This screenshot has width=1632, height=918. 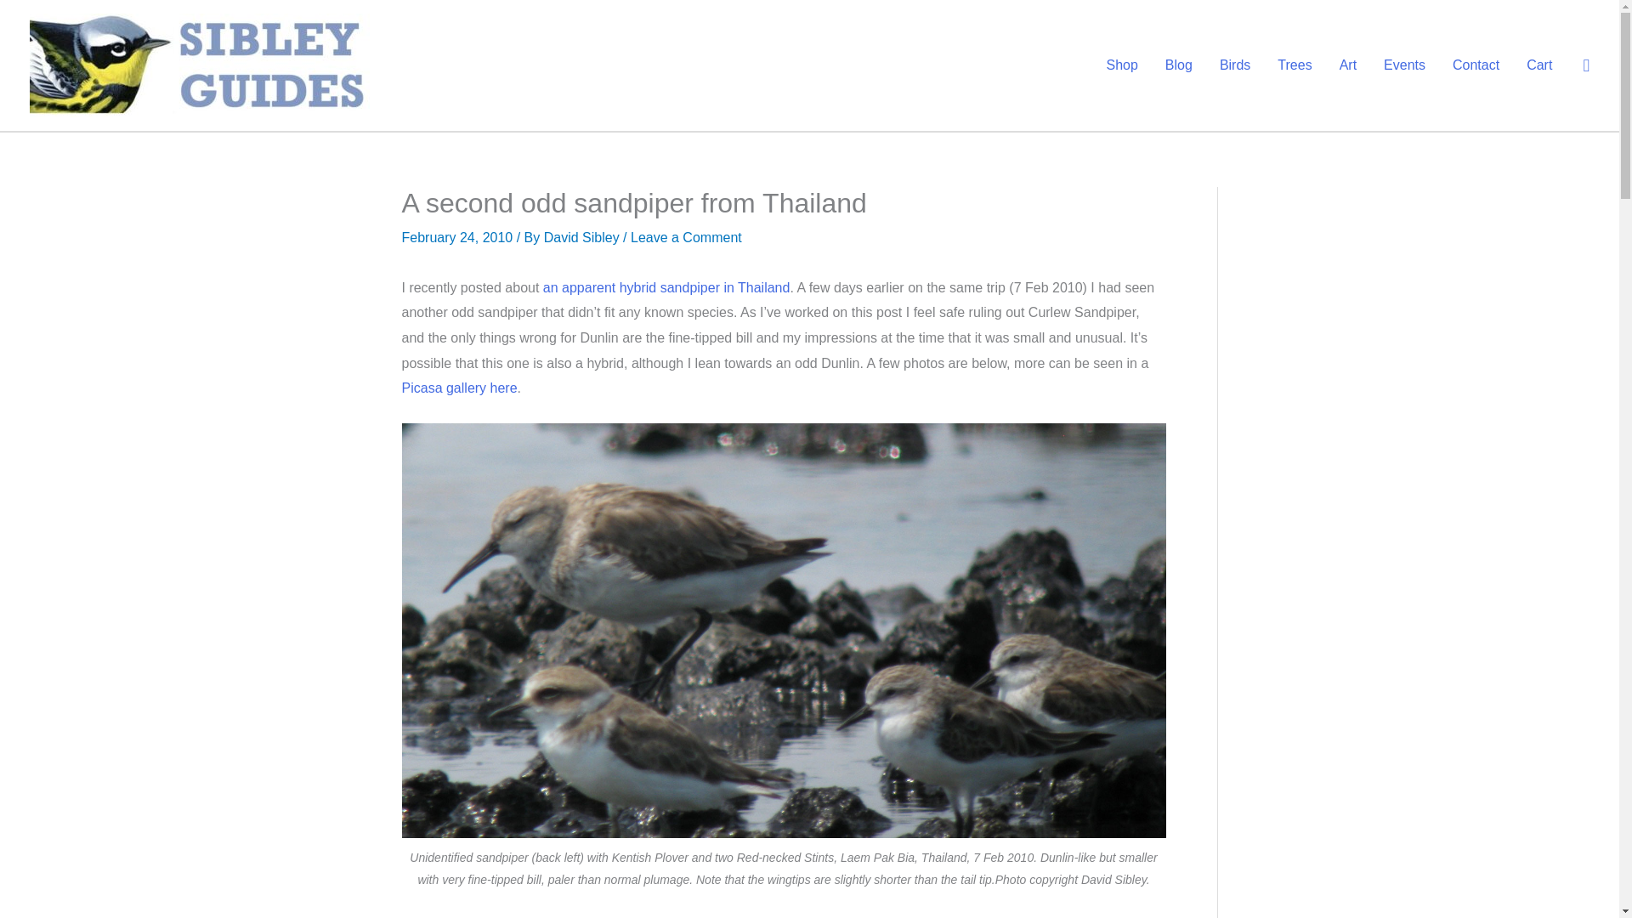 What do you see at coordinates (1178, 65) in the screenshot?
I see `Blog` at bounding box center [1178, 65].